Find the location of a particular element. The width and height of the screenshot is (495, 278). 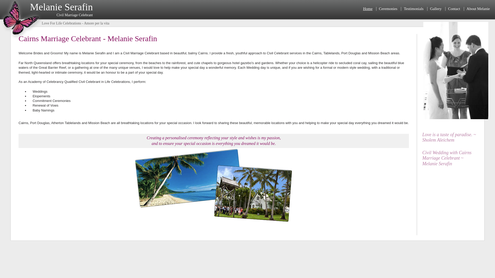

Skip to main content is located at coordinates (14, 2).